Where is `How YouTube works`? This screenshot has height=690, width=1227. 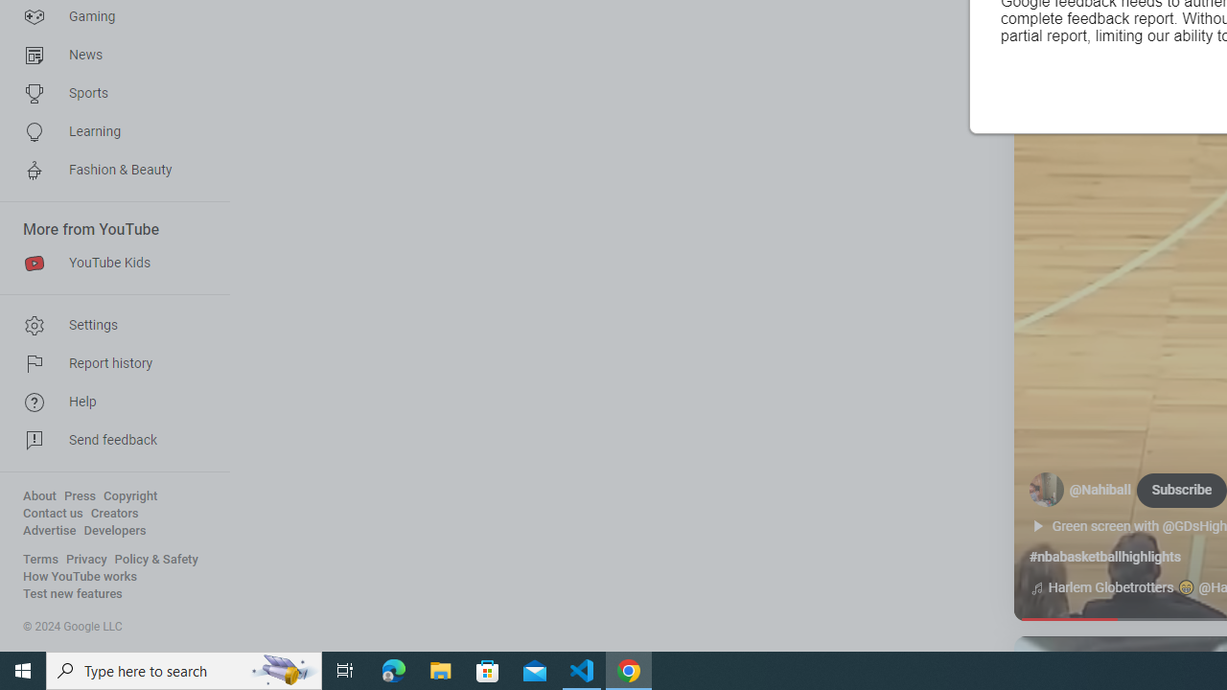 How YouTube works is located at coordinates (81, 577).